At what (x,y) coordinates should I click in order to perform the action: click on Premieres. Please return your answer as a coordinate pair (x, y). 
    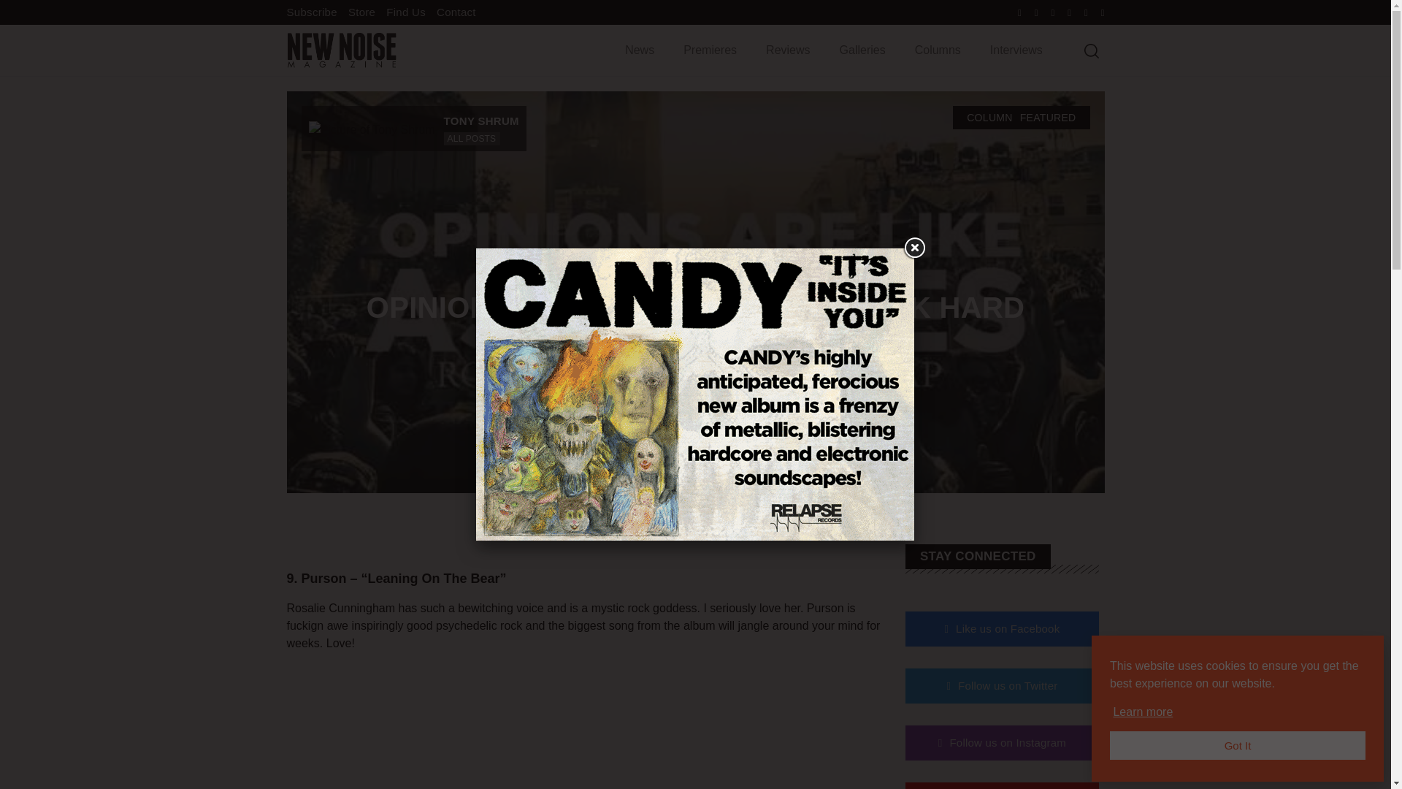
    Looking at the image, I should click on (710, 50).